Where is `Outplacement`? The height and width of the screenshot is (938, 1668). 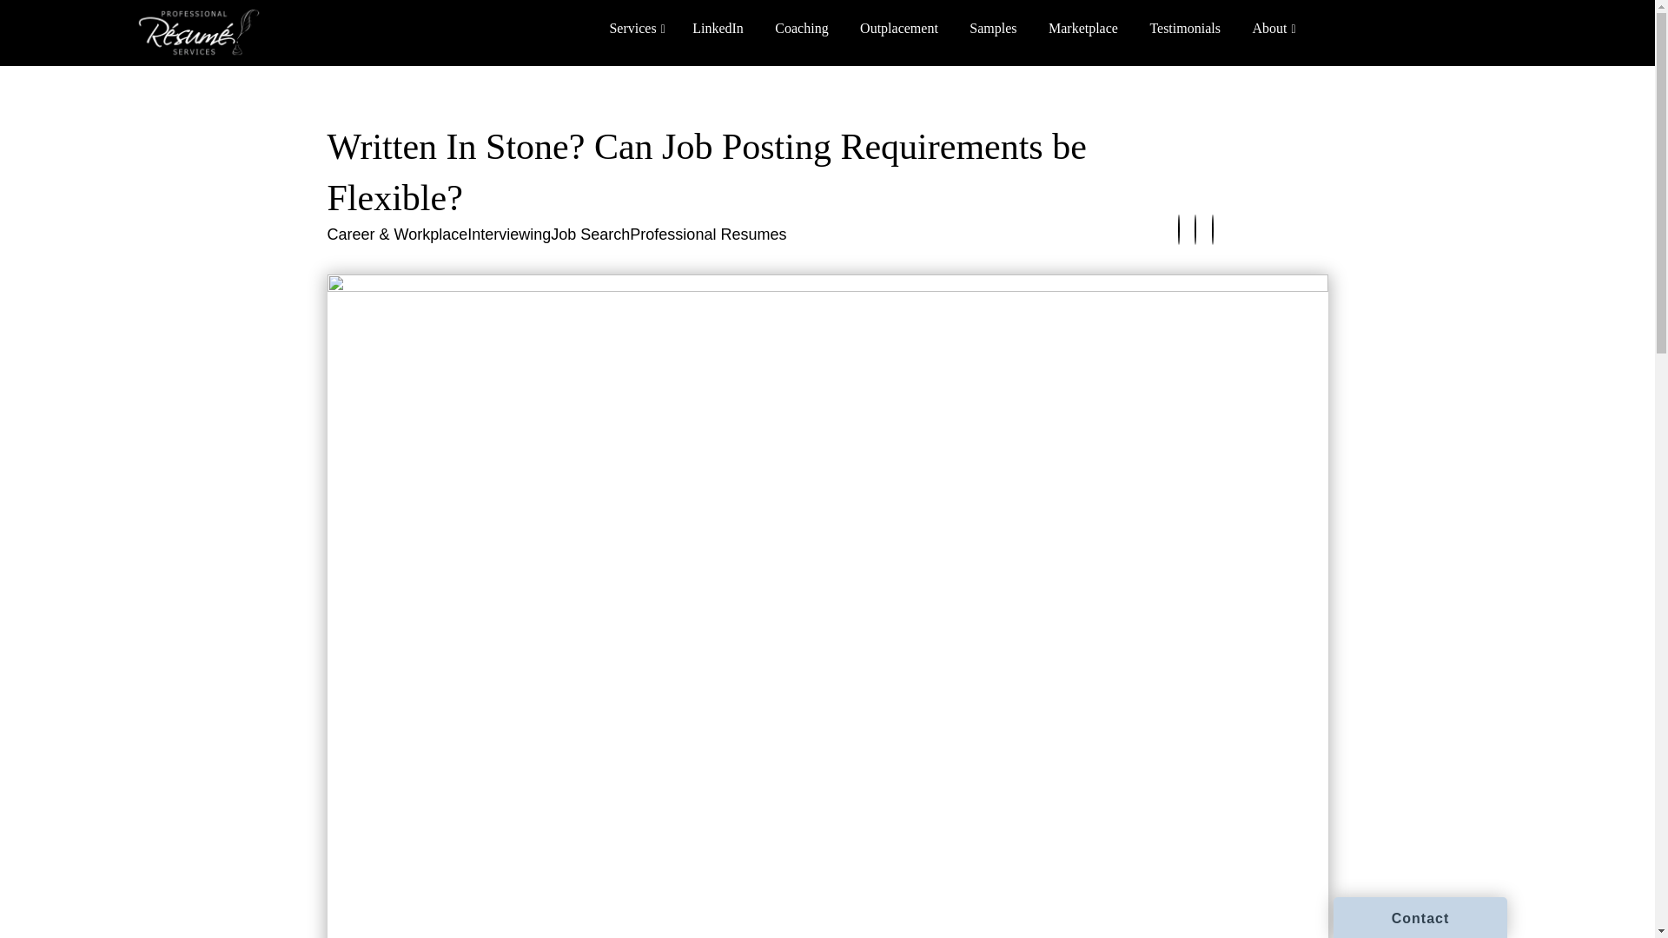 Outplacement is located at coordinates (898, 28).